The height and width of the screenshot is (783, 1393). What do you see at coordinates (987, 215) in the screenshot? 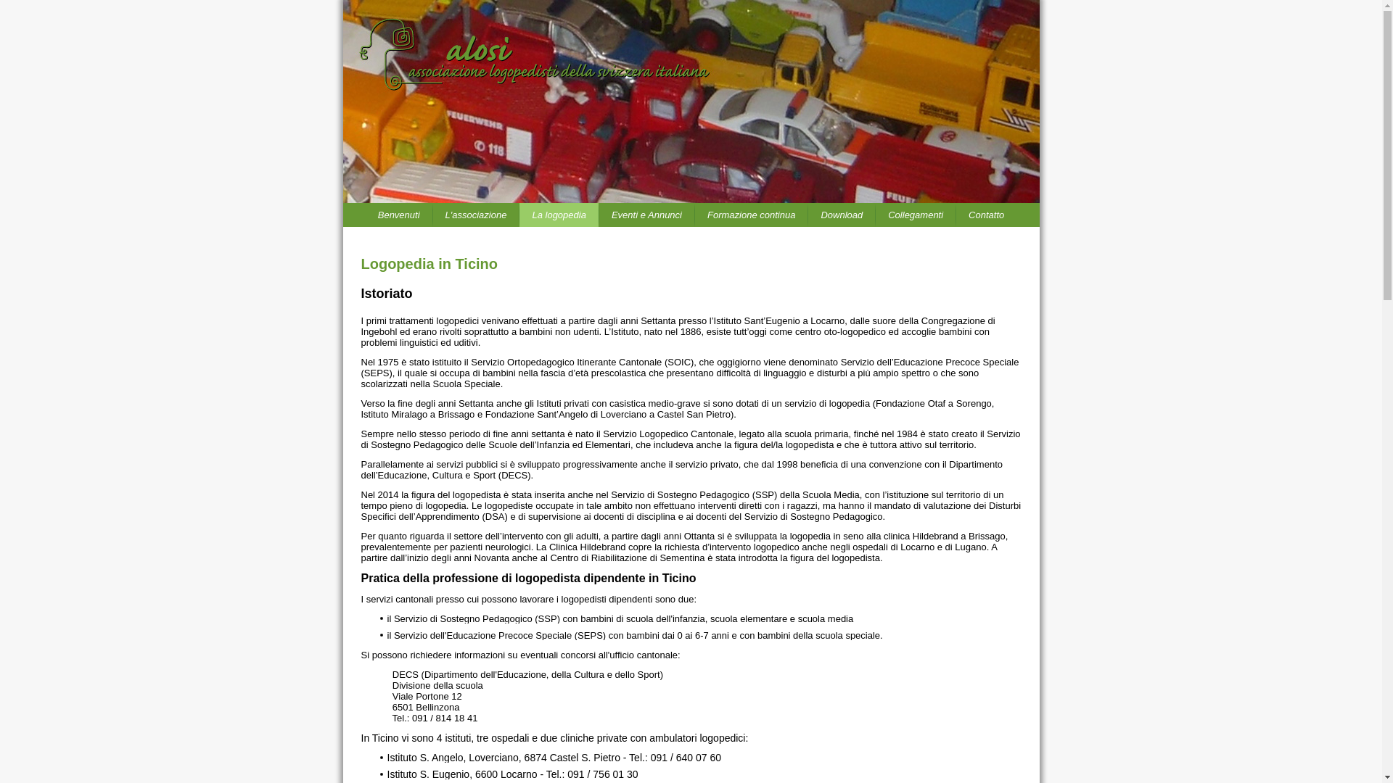
I see `Contatto` at bounding box center [987, 215].